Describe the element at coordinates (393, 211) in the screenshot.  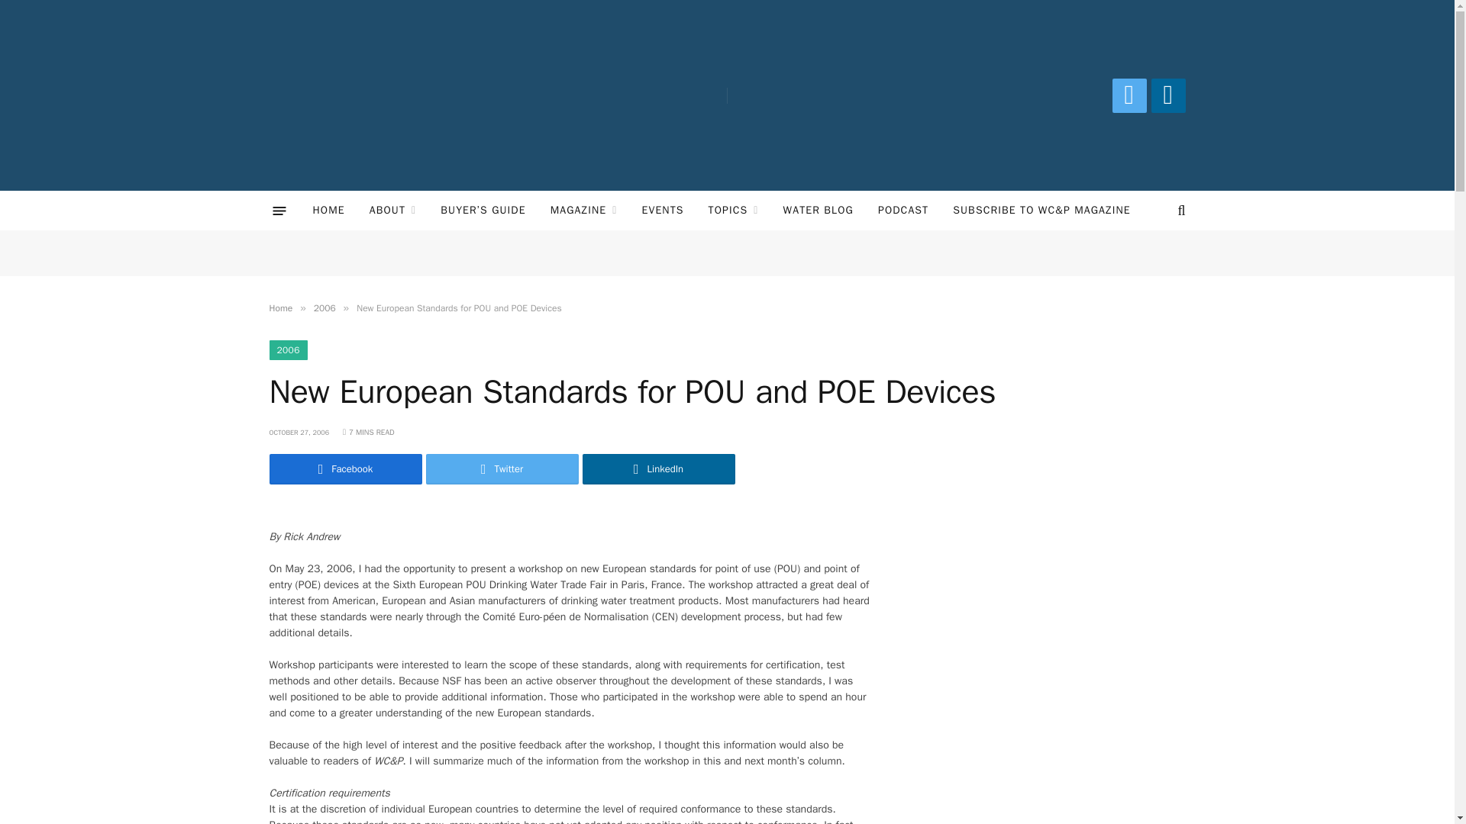
I see `ABOUT` at that location.